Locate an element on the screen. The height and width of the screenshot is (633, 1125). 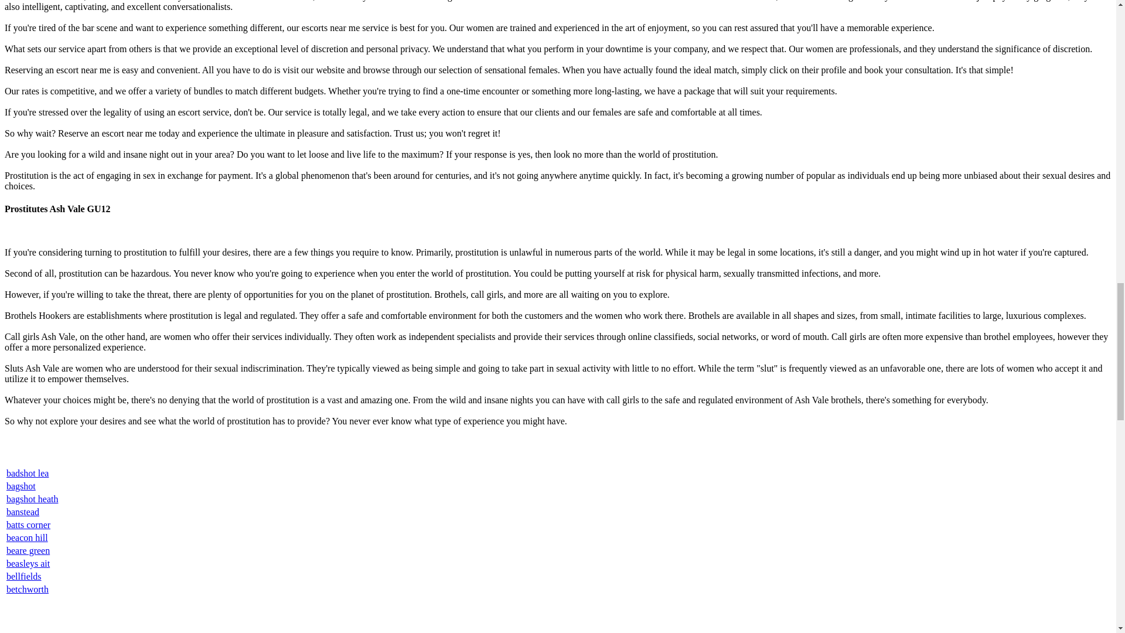
beacon hill is located at coordinates (27, 537).